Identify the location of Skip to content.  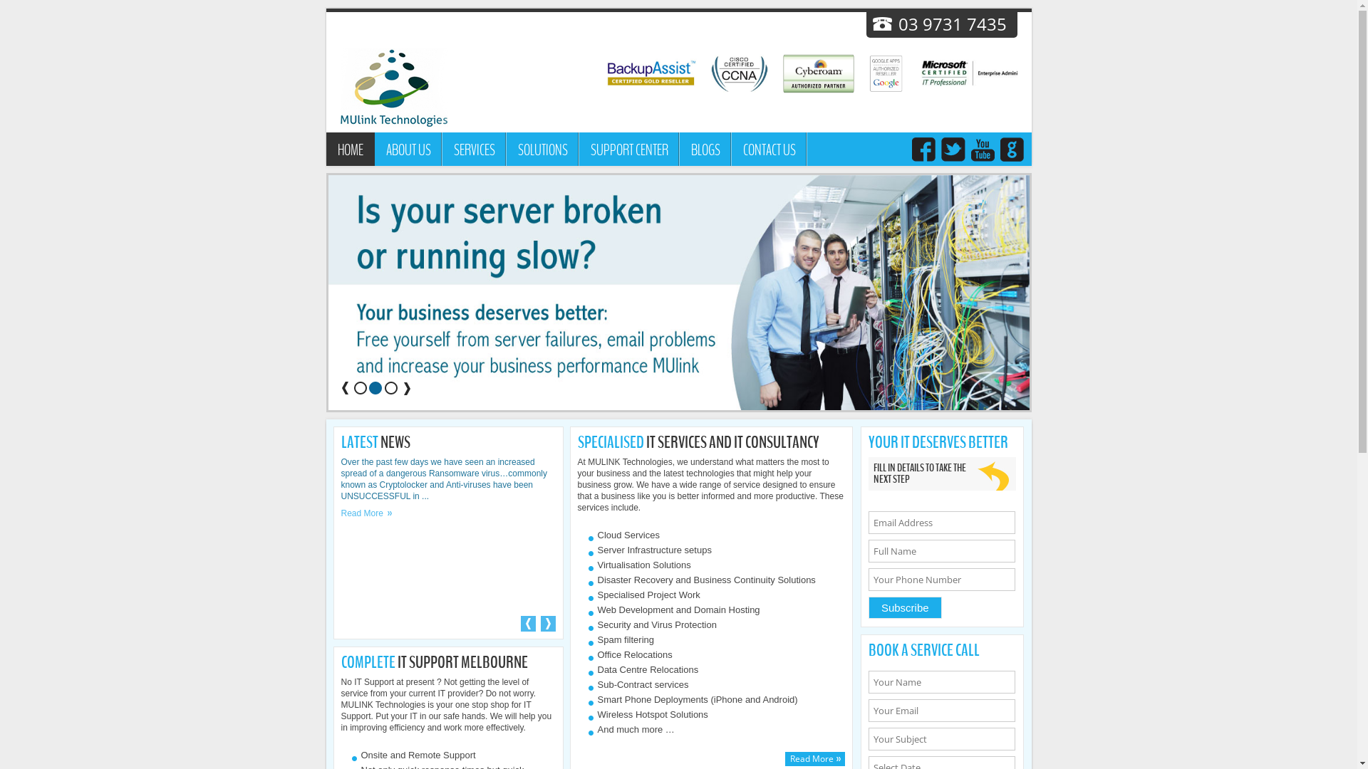
(725, 137).